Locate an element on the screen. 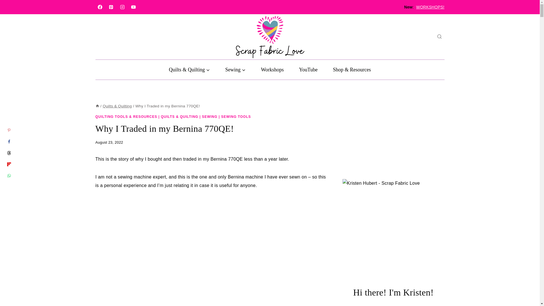 The image size is (544, 306). Share on Flipboard is located at coordinates (9, 164).